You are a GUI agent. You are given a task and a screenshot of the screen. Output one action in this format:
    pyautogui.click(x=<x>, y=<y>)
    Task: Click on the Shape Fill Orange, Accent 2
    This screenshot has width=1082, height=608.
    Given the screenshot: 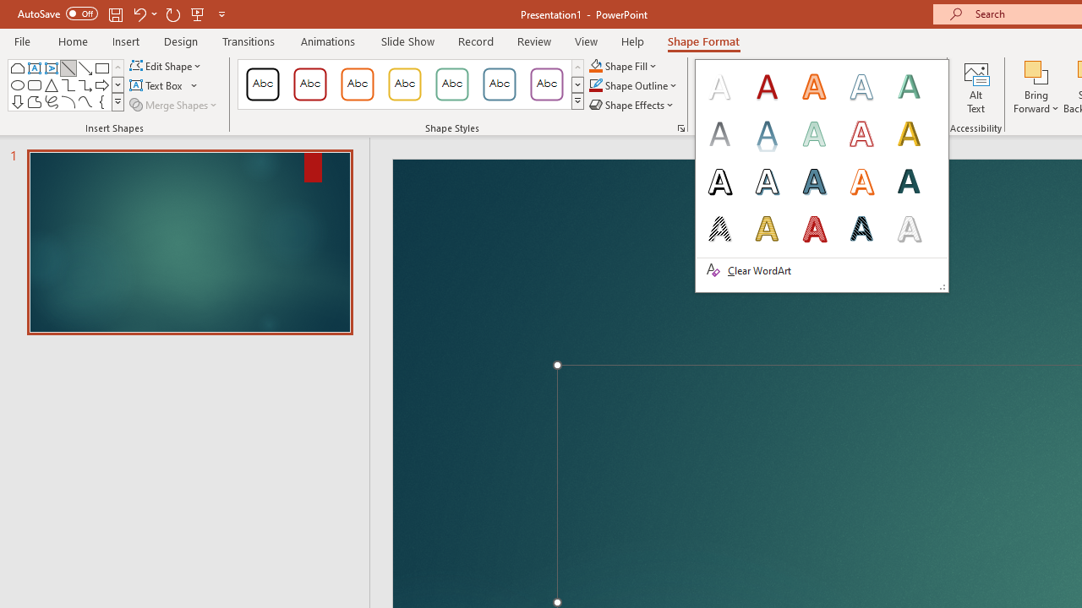 What is the action you would take?
    pyautogui.click(x=595, y=66)
    